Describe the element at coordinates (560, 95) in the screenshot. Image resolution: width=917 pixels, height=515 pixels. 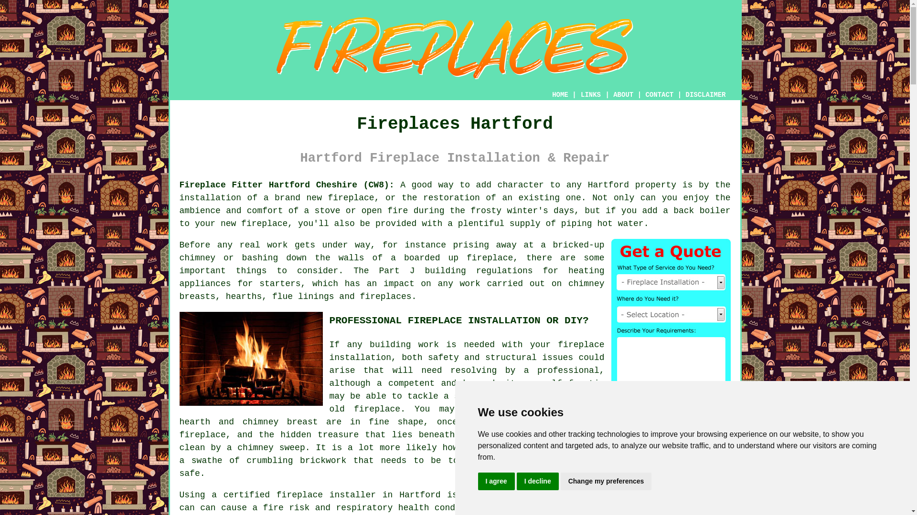
I see `HOME` at that location.